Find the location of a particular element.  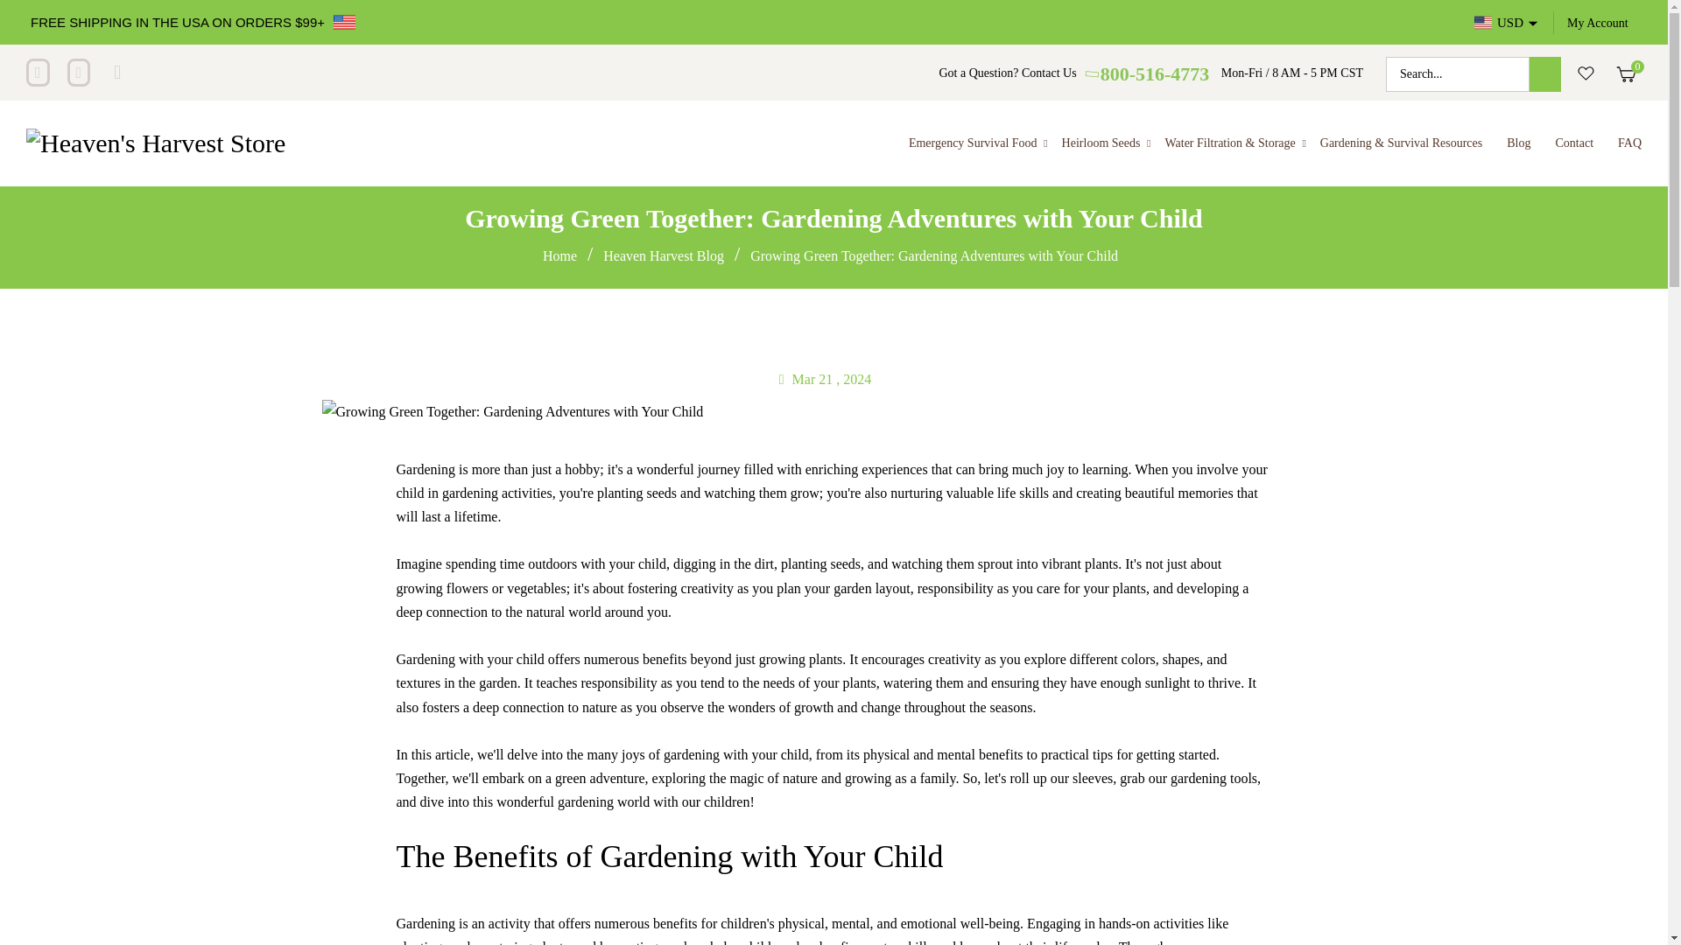

800-516-4773 is located at coordinates (1148, 73).